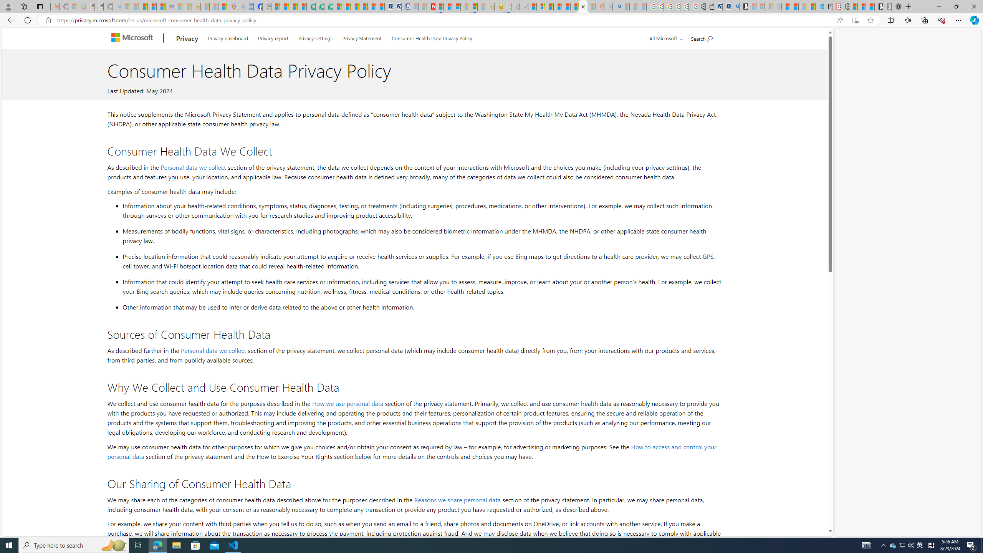 The height and width of the screenshot is (553, 983). I want to click on Privacy dashboard, so click(228, 37).